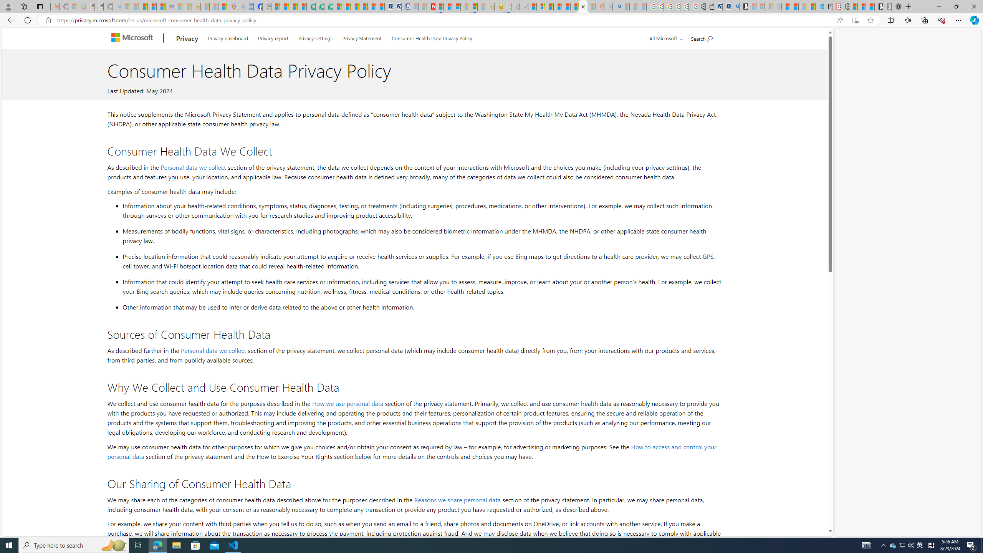 The height and width of the screenshot is (553, 983). I want to click on Privacy dashboard, so click(228, 37).